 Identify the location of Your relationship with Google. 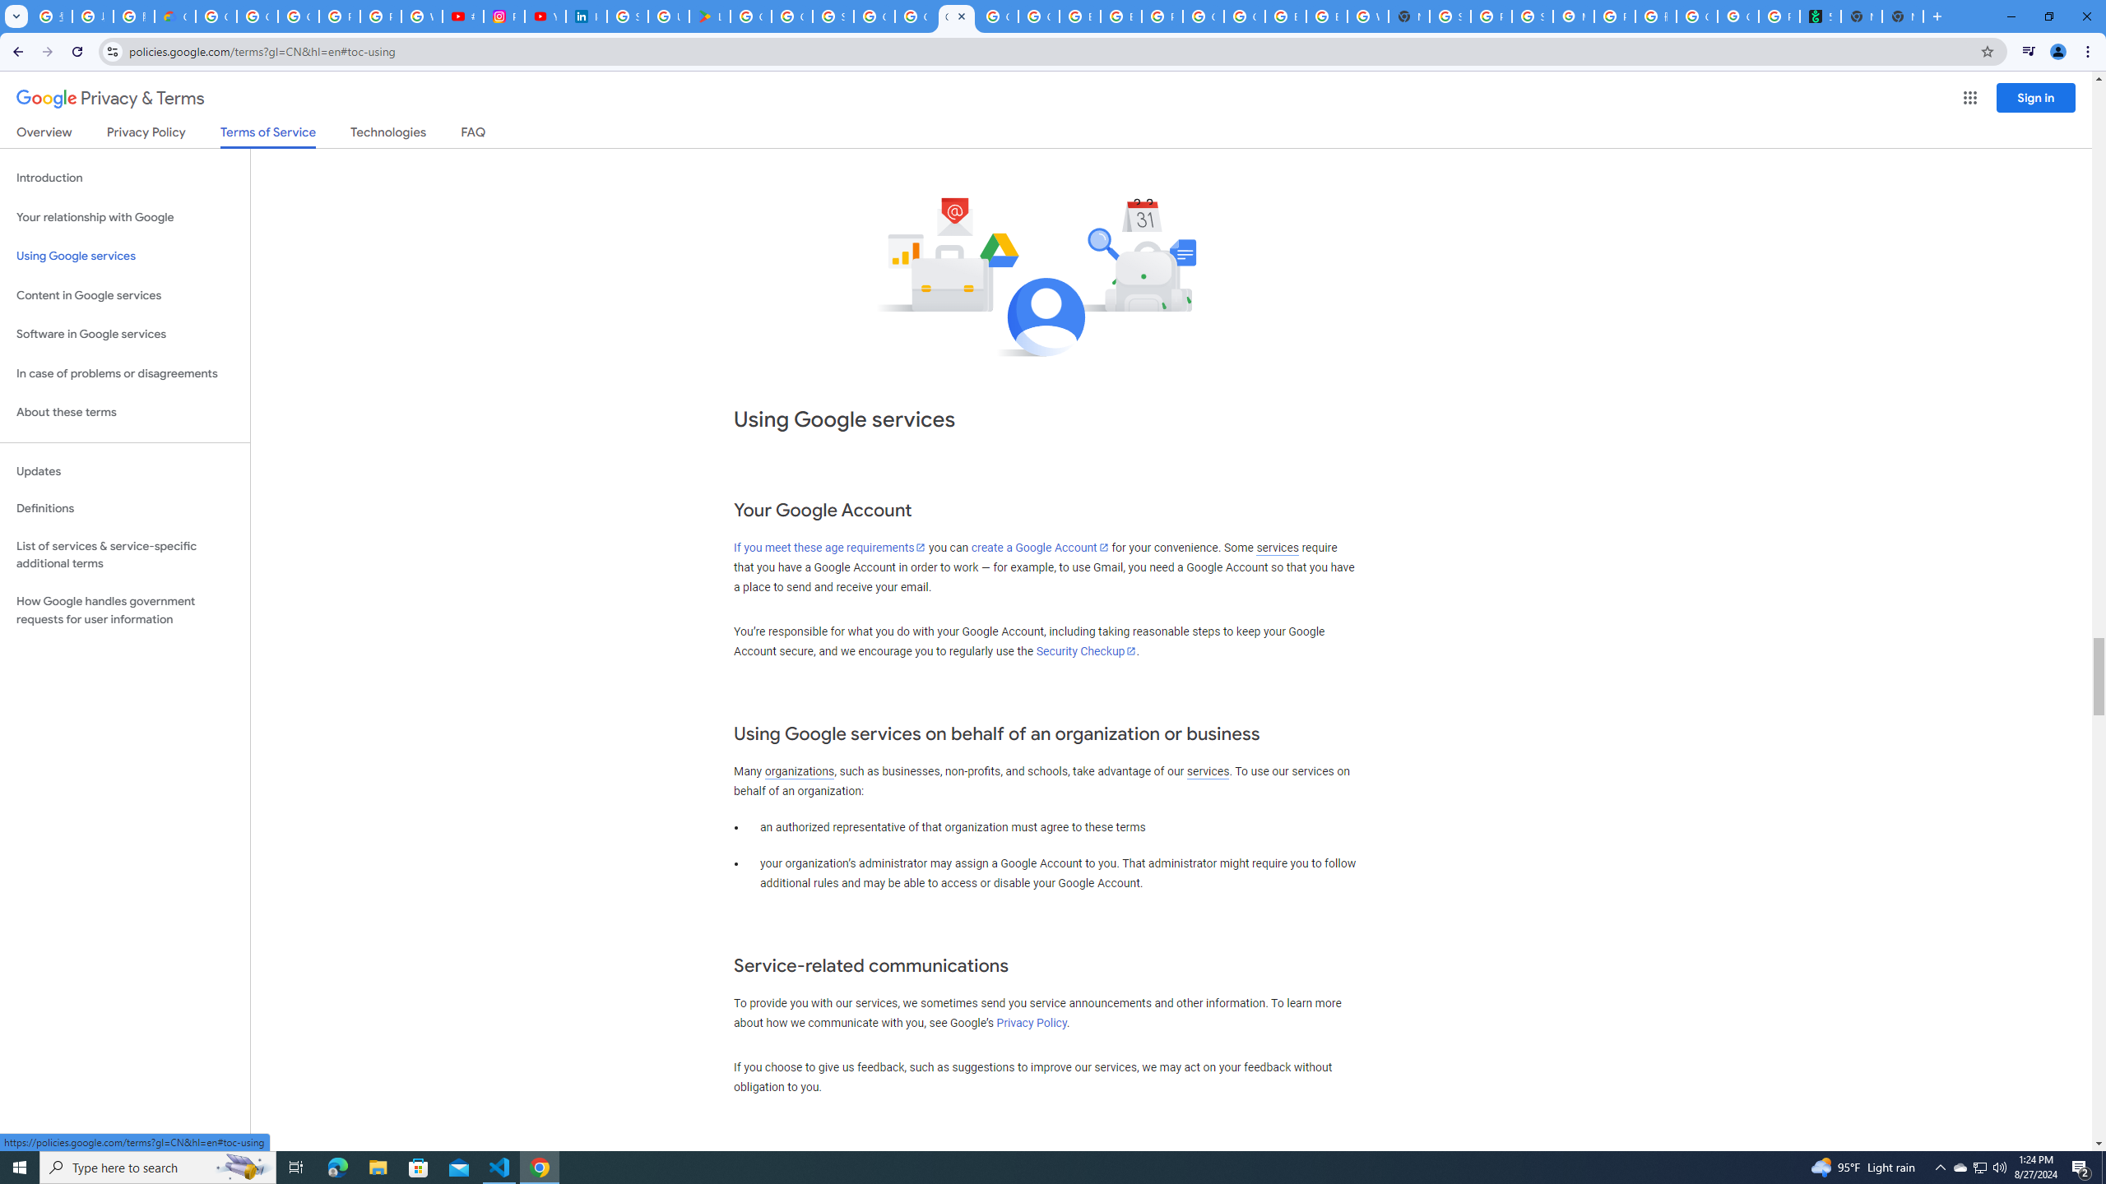
(125, 217).